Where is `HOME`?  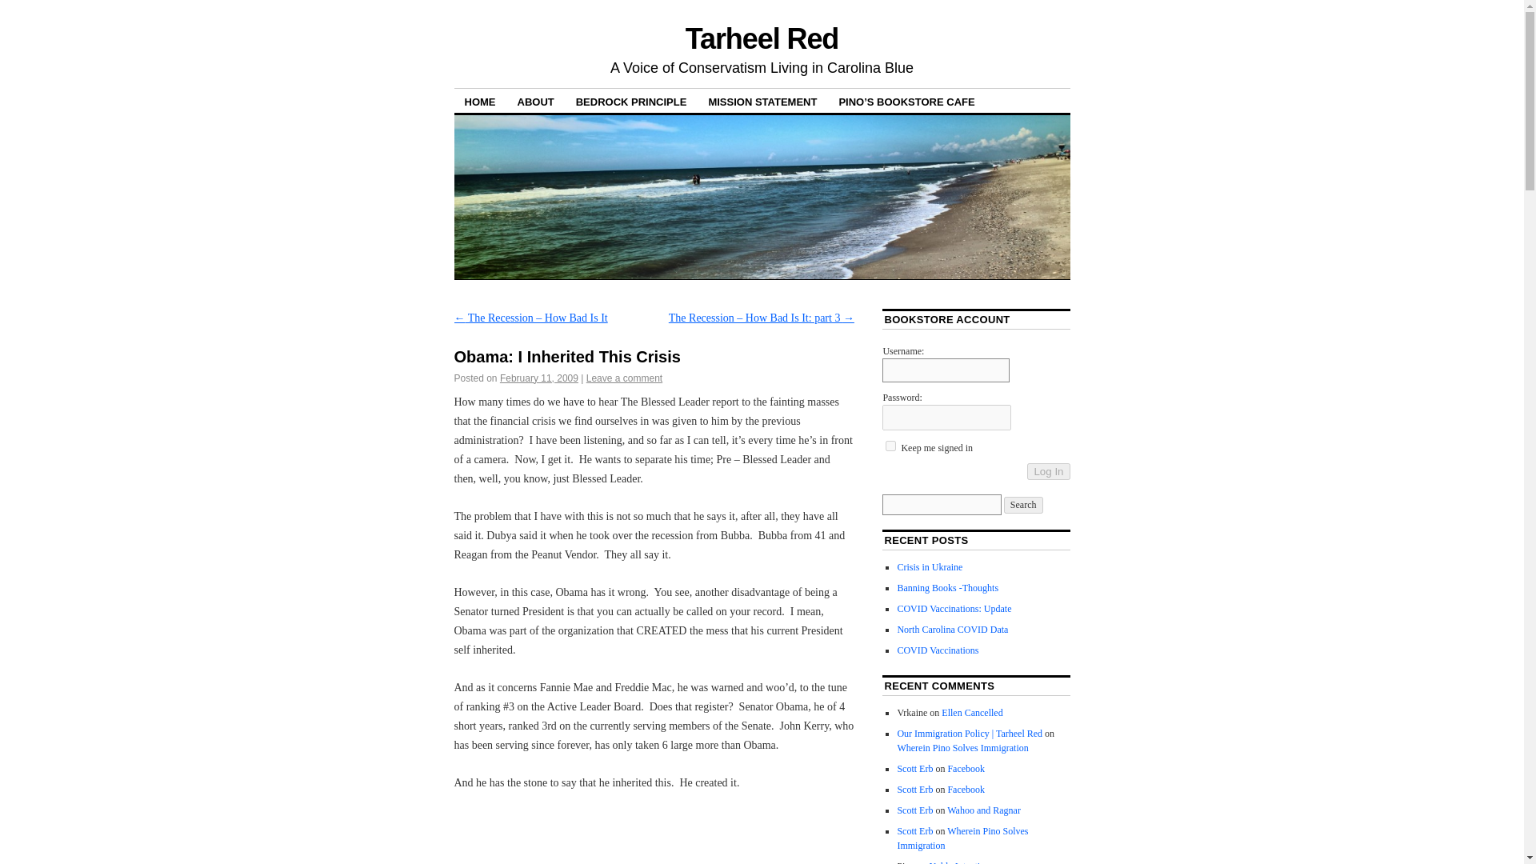 HOME is located at coordinates (480, 101).